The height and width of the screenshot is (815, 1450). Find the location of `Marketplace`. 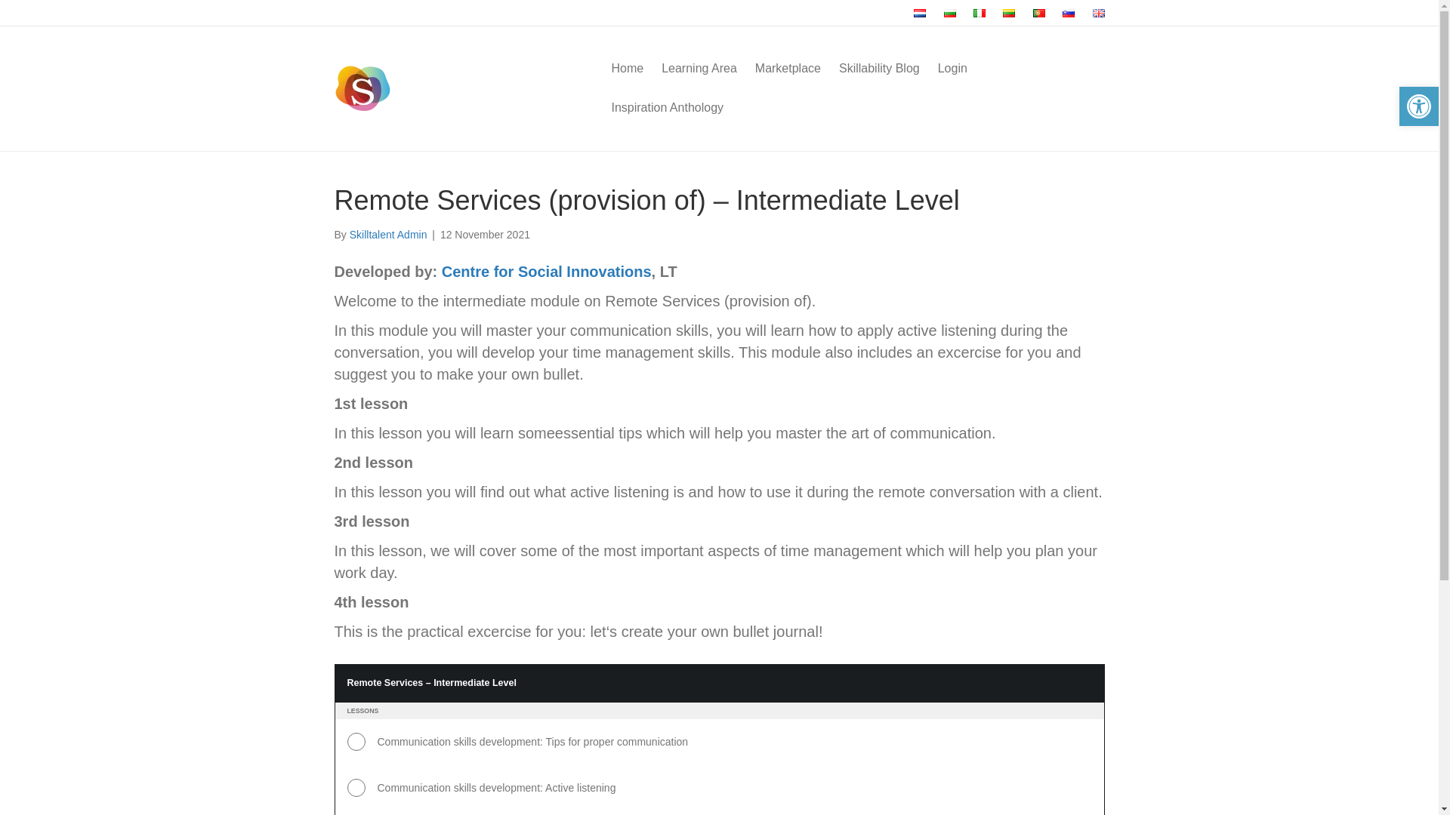

Marketplace is located at coordinates (788, 68).